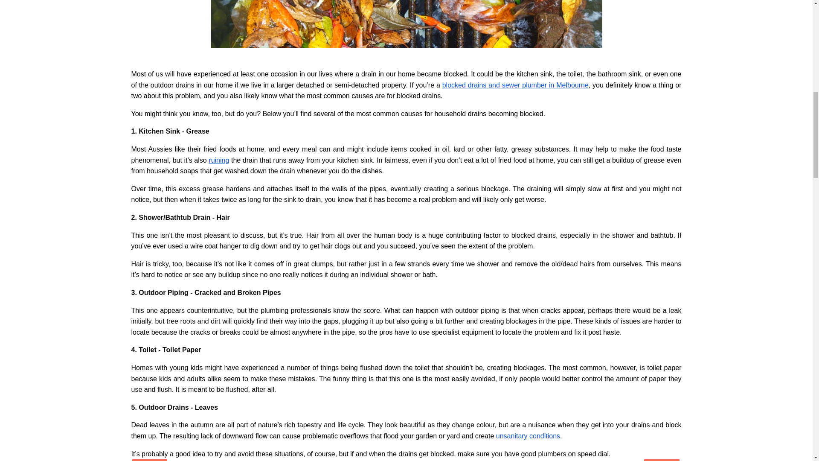  What do you see at coordinates (528, 436) in the screenshot?
I see `unsanitary conditions` at bounding box center [528, 436].